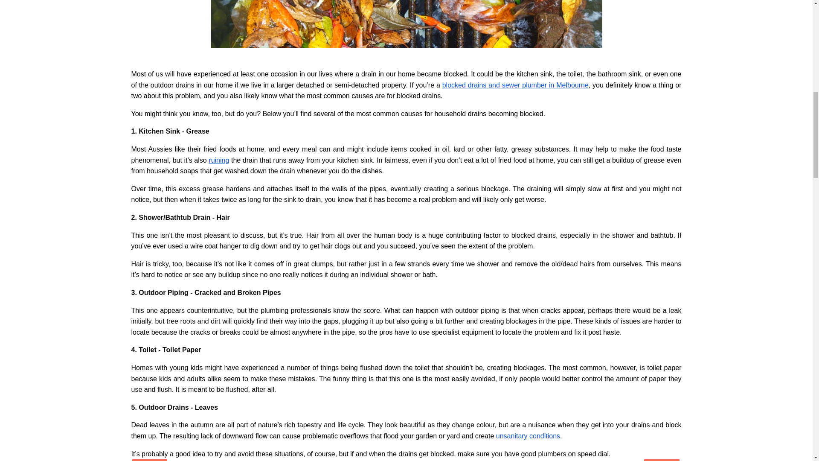  What do you see at coordinates (528, 436) in the screenshot?
I see `unsanitary conditions` at bounding box center [528, 436].